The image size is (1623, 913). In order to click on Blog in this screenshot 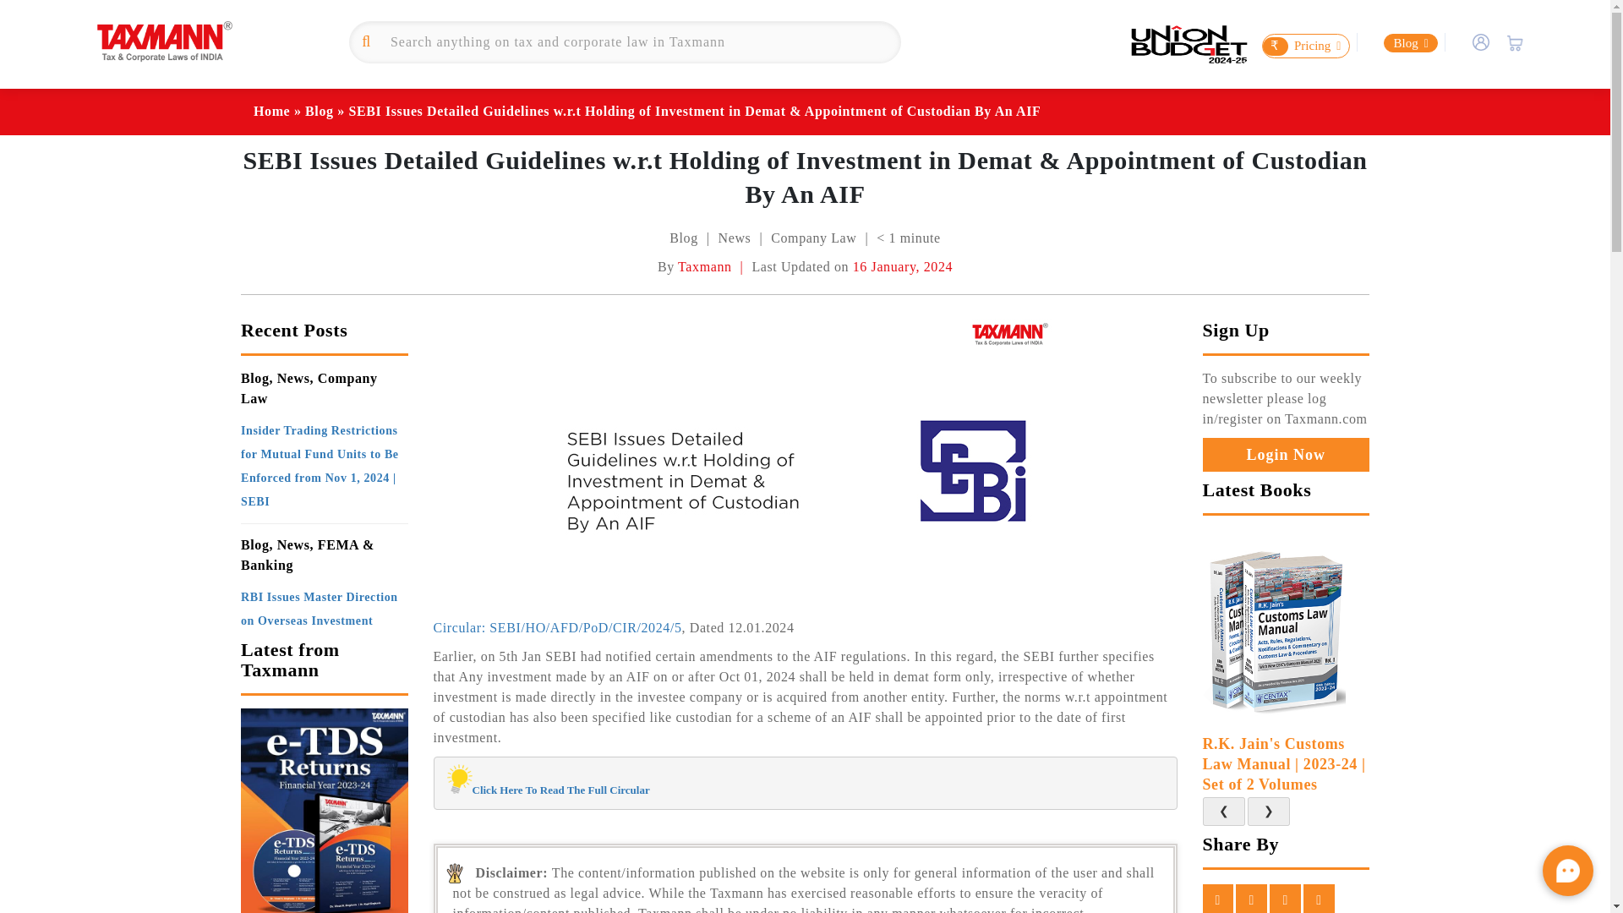, I will do `click(1410, 42)`.